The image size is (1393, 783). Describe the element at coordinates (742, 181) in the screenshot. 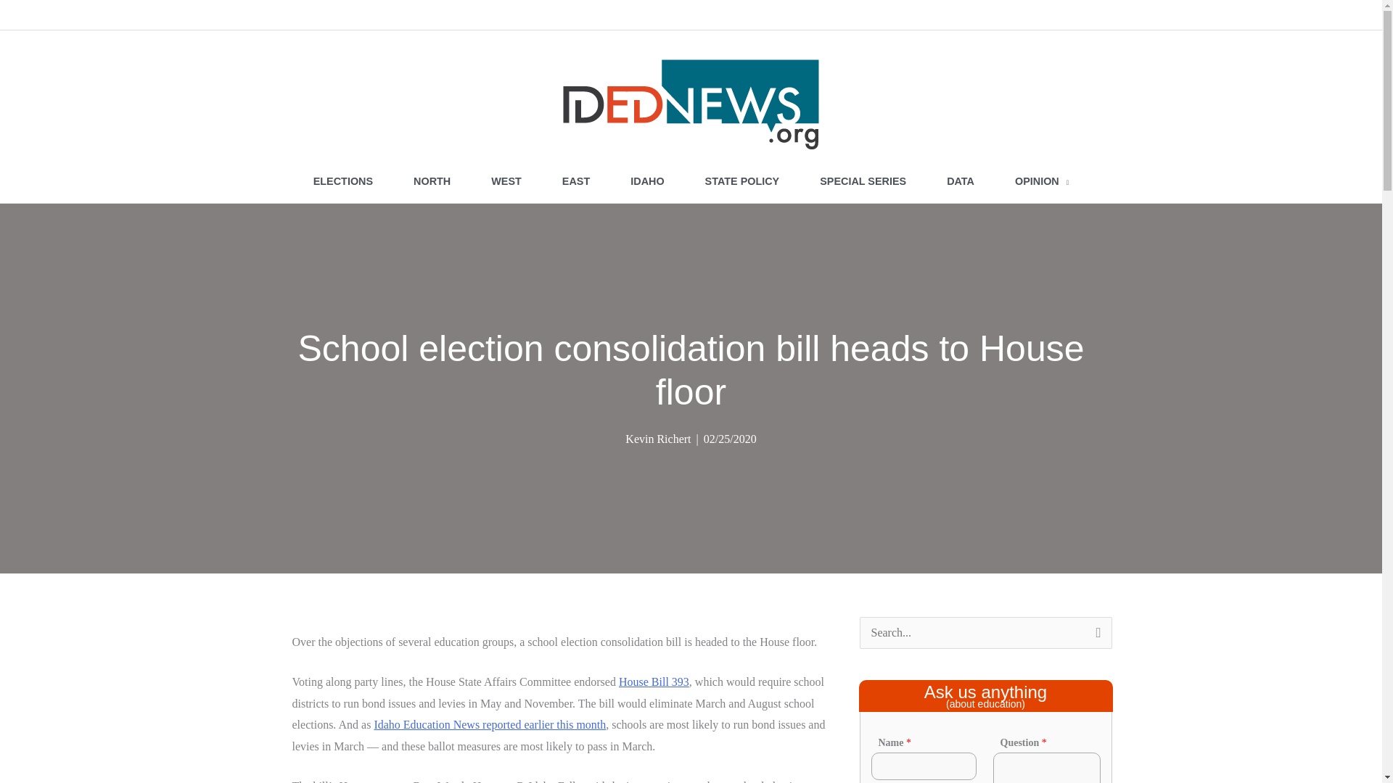

I see `STATE POLICY` at that location.